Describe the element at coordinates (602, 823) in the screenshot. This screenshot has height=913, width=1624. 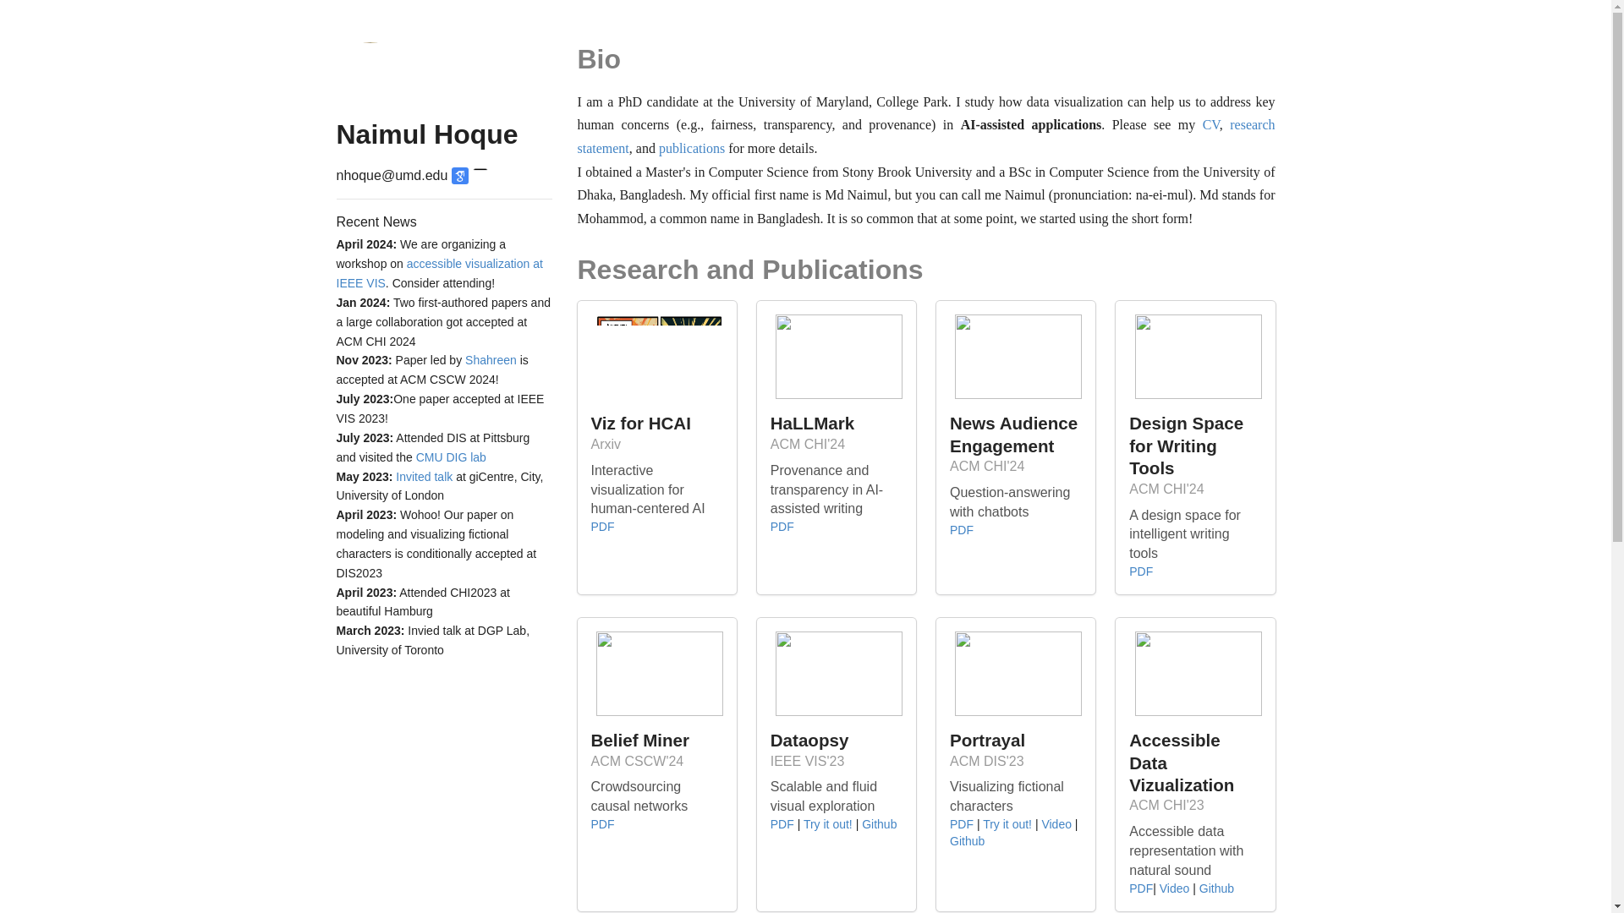
I see `PDF` at that location.